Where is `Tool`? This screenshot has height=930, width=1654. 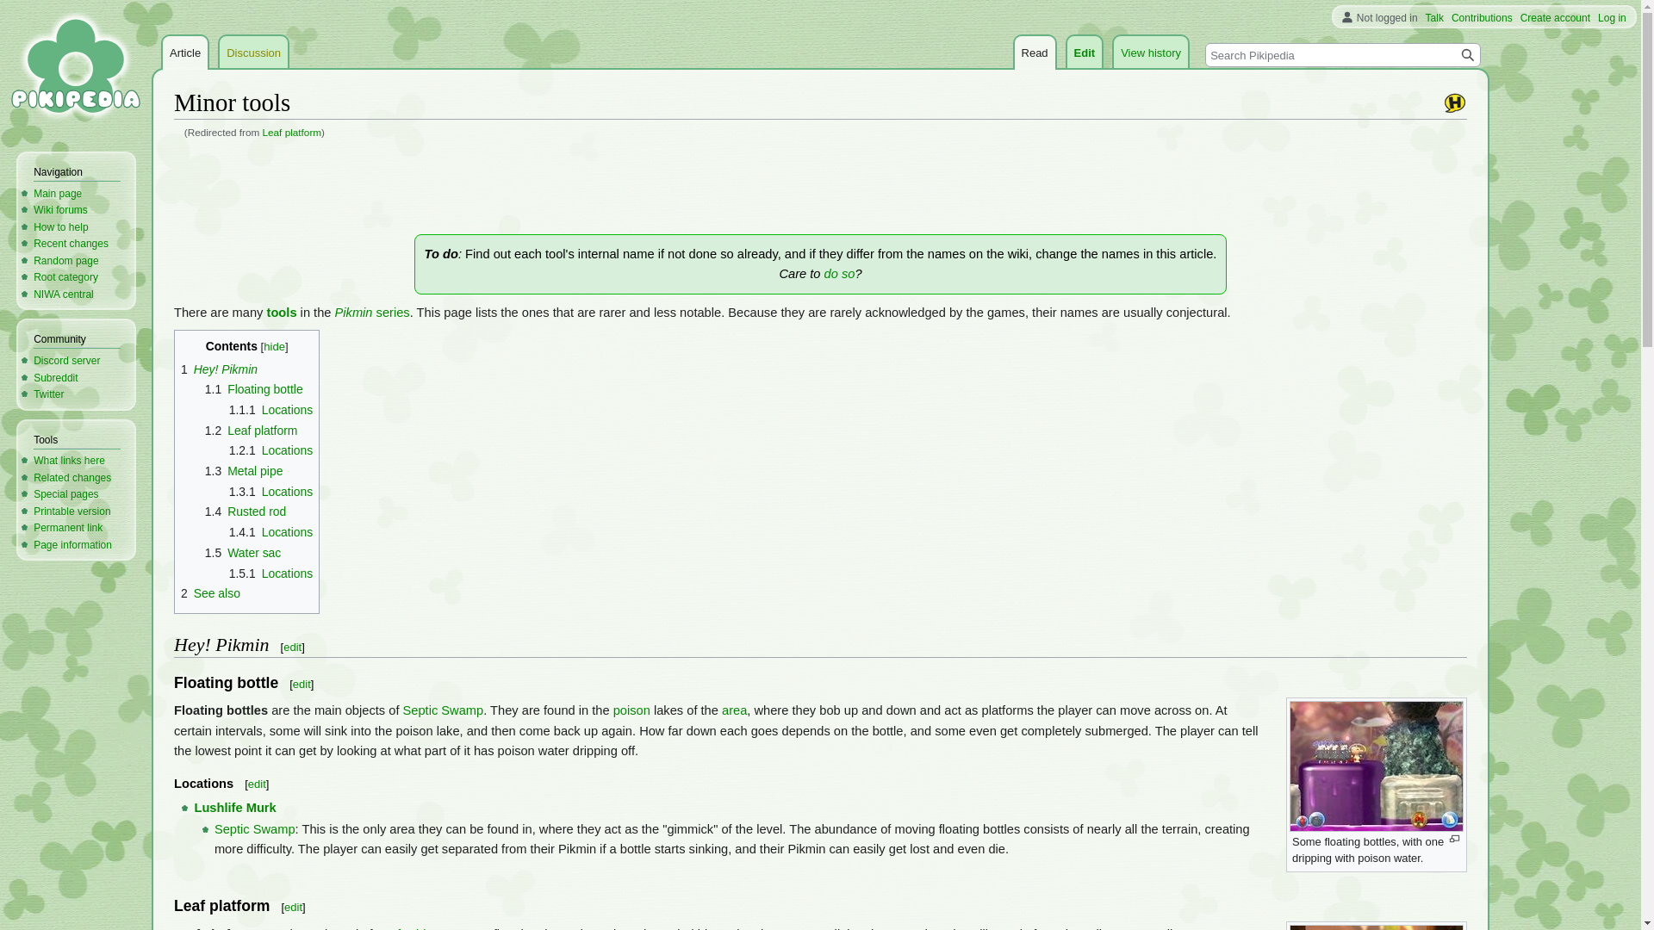
Tool is located at coordinates (282, 313).